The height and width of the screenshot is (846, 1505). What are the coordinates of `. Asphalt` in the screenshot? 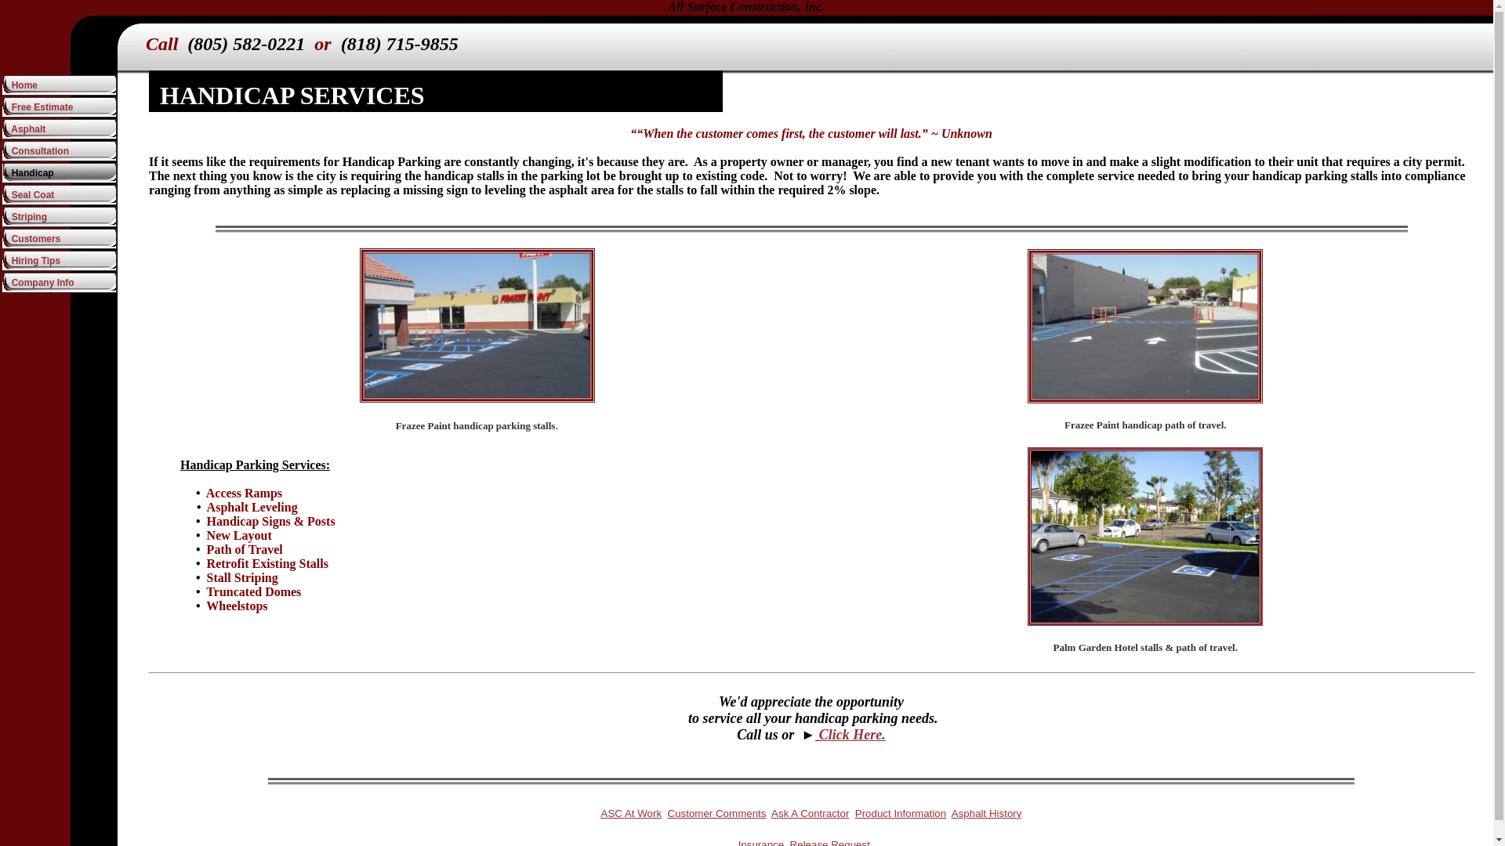 It's located at (59, 129).